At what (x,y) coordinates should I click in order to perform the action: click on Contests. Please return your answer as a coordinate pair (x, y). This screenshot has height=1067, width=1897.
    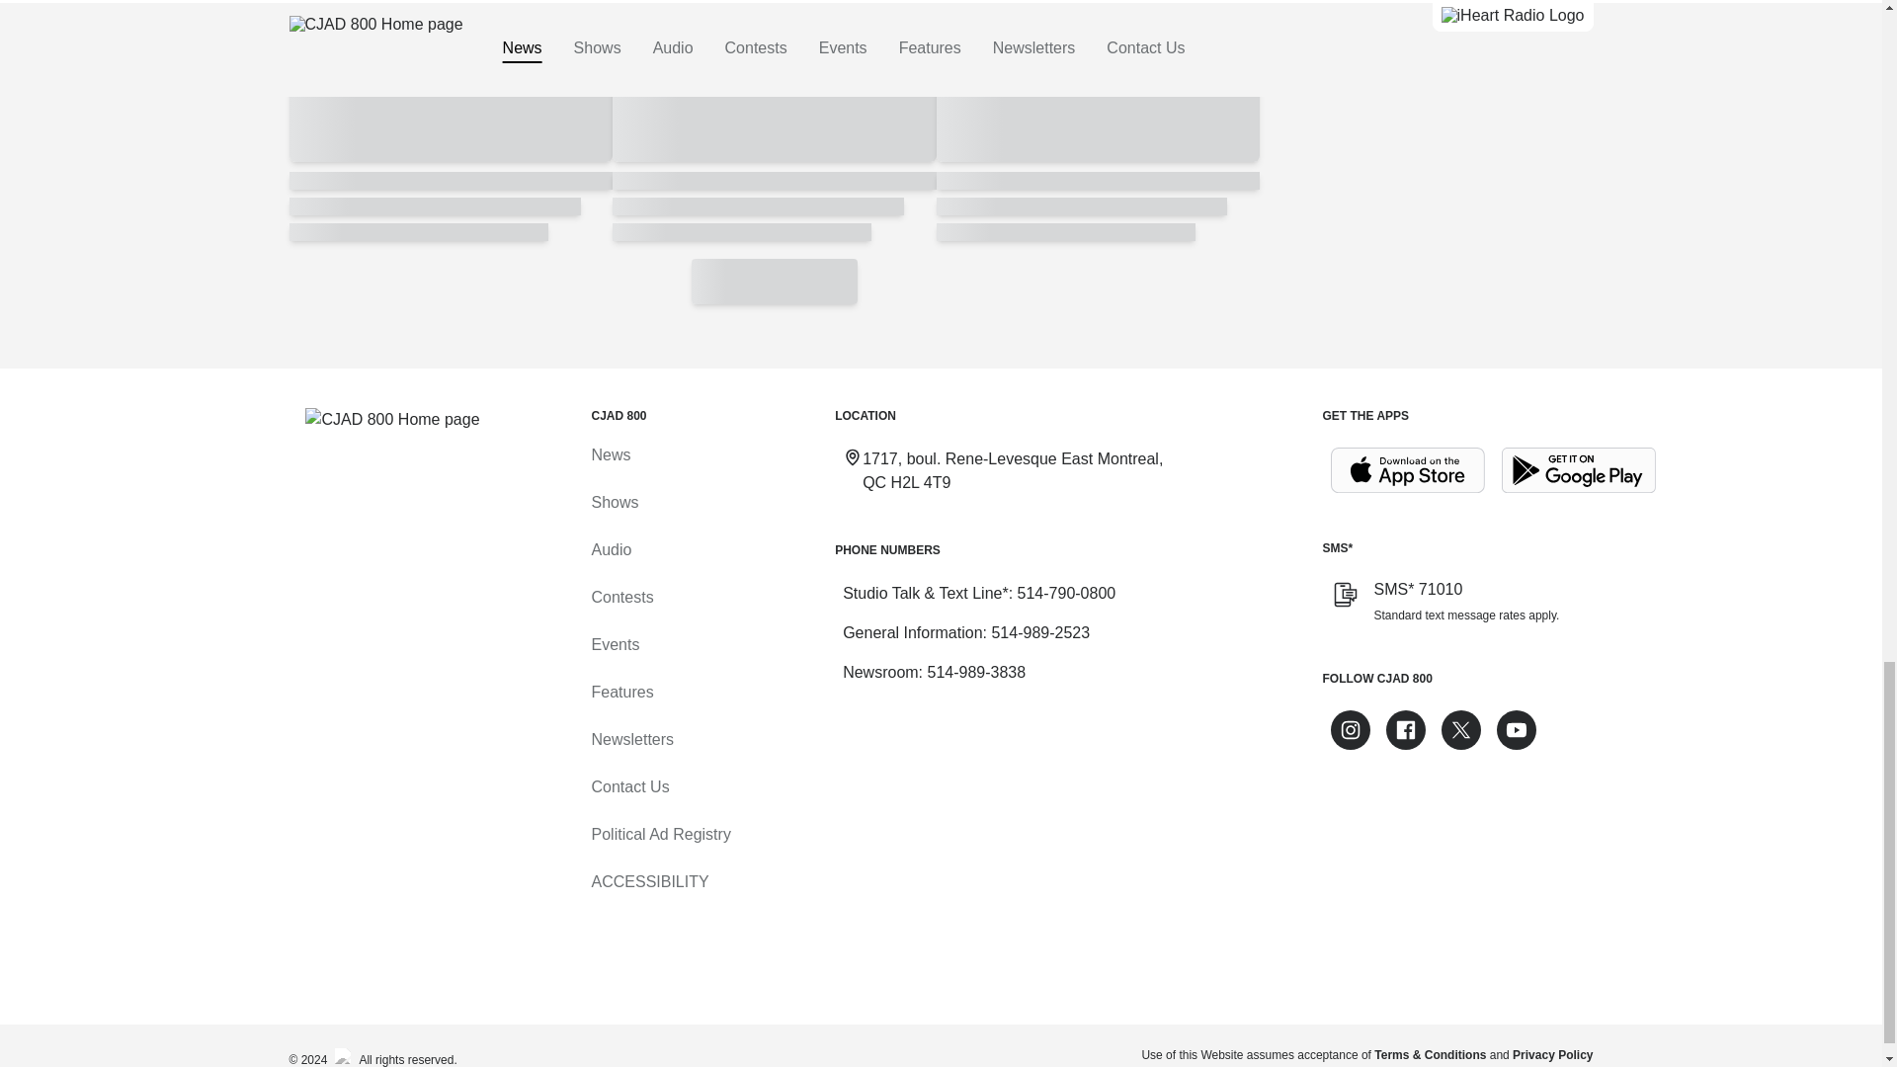
    Looking at the image, I should click on (620, 597).